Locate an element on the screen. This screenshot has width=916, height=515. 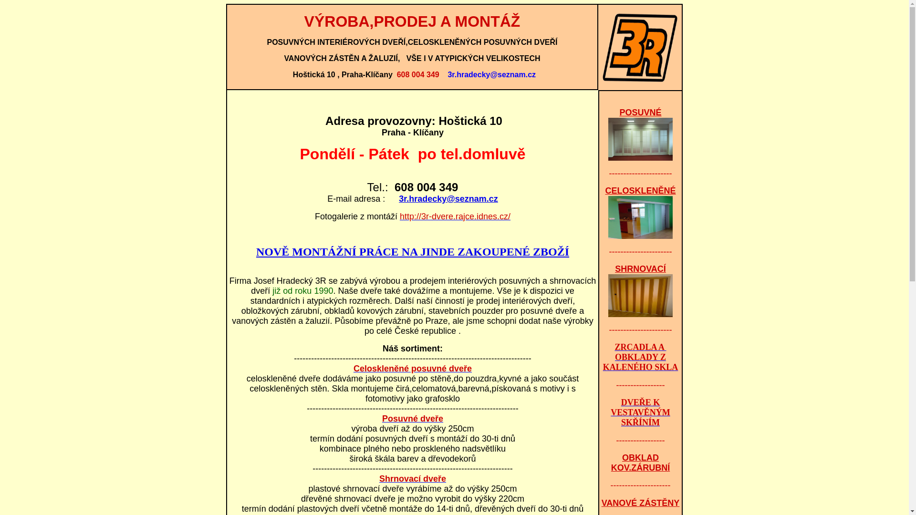
3r.hradecky@seznam.cz is located at coordinates (448, 199).